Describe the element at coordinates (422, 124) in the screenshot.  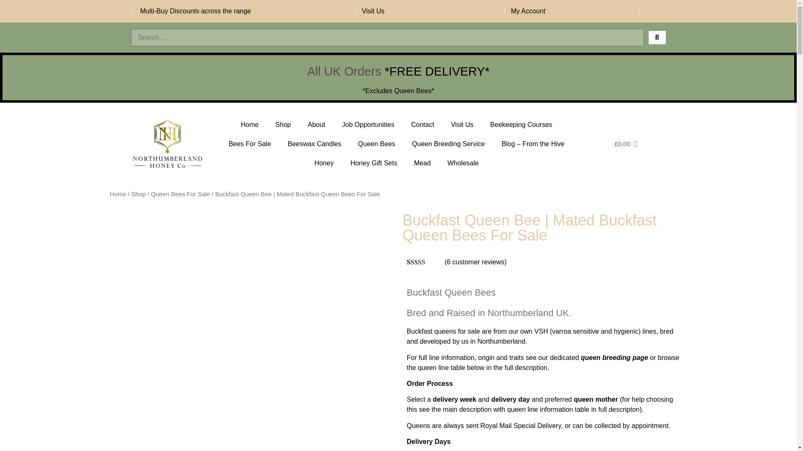
I see `Contact` at that location.